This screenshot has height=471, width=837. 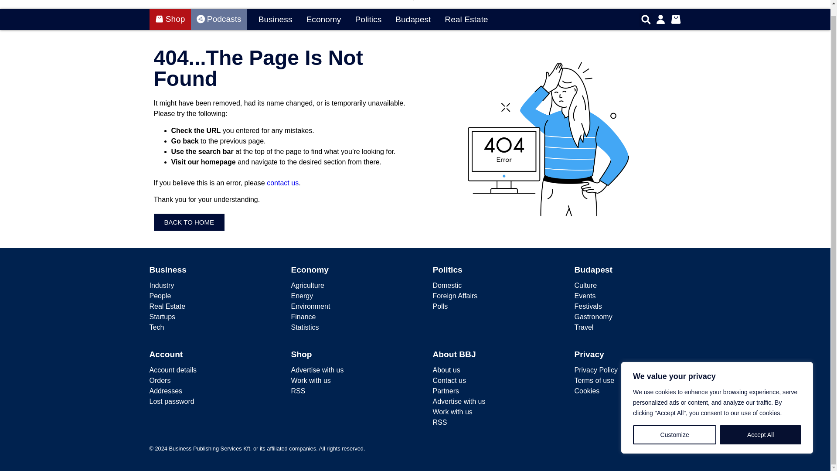 What do you see at coordinates (202, 306) in the screenshot?
I see `Real Estate` at bounding box center [202, 306].